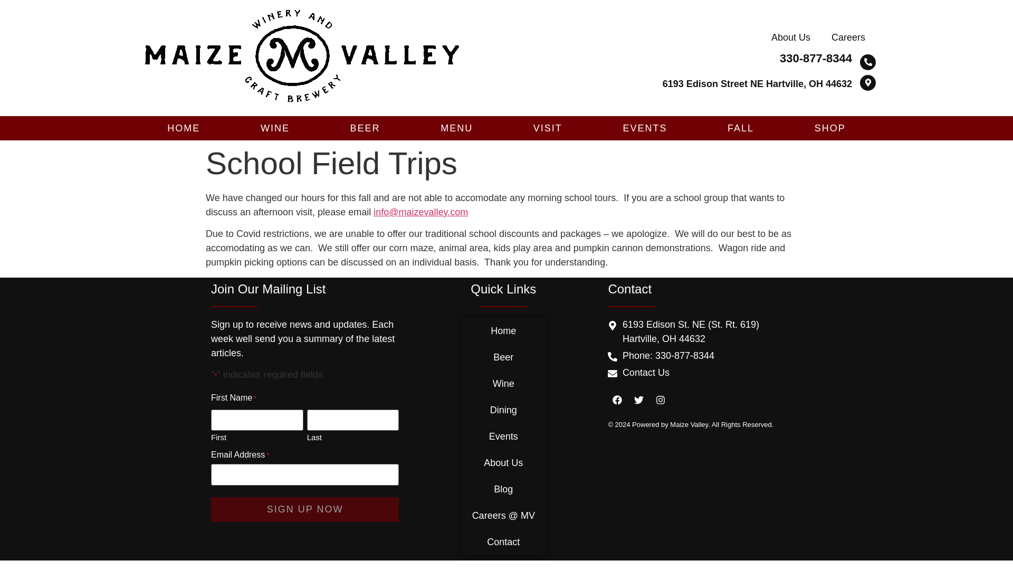 The width and height of the screenshot is (1013, 570). What do you see at coordinates (365, 128) in the screenshot?
I see `BEER` at bounding box center [365, 128].